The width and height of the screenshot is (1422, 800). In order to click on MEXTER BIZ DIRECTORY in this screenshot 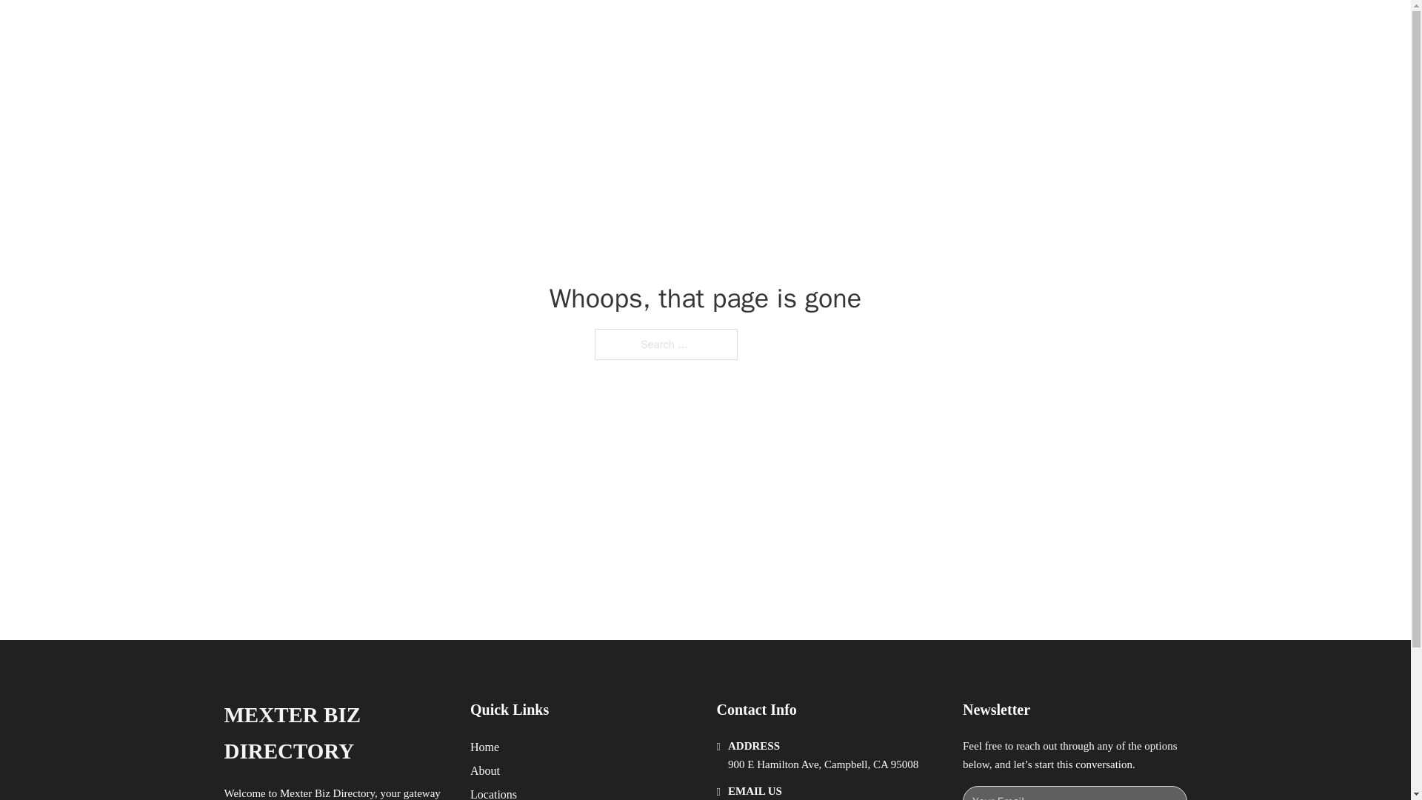, I will do `click(419, 28)`.